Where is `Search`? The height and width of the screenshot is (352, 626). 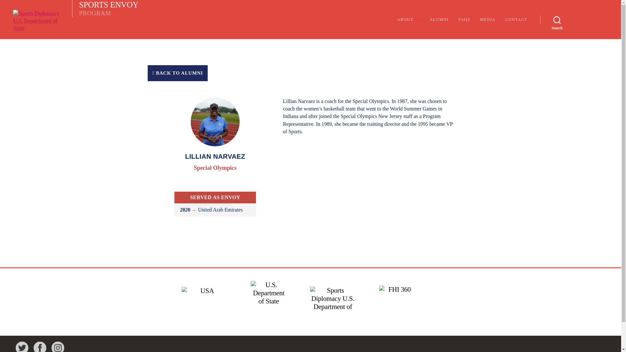
Search is located at coordinates (557, 20).